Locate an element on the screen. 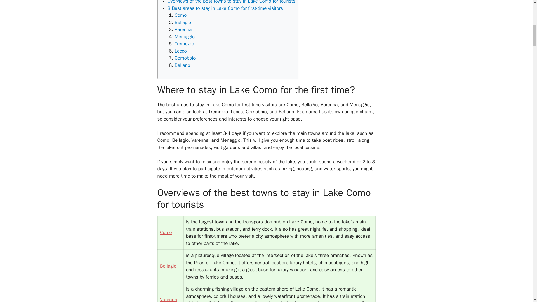  Varenna is located at coordinates (183, 29).